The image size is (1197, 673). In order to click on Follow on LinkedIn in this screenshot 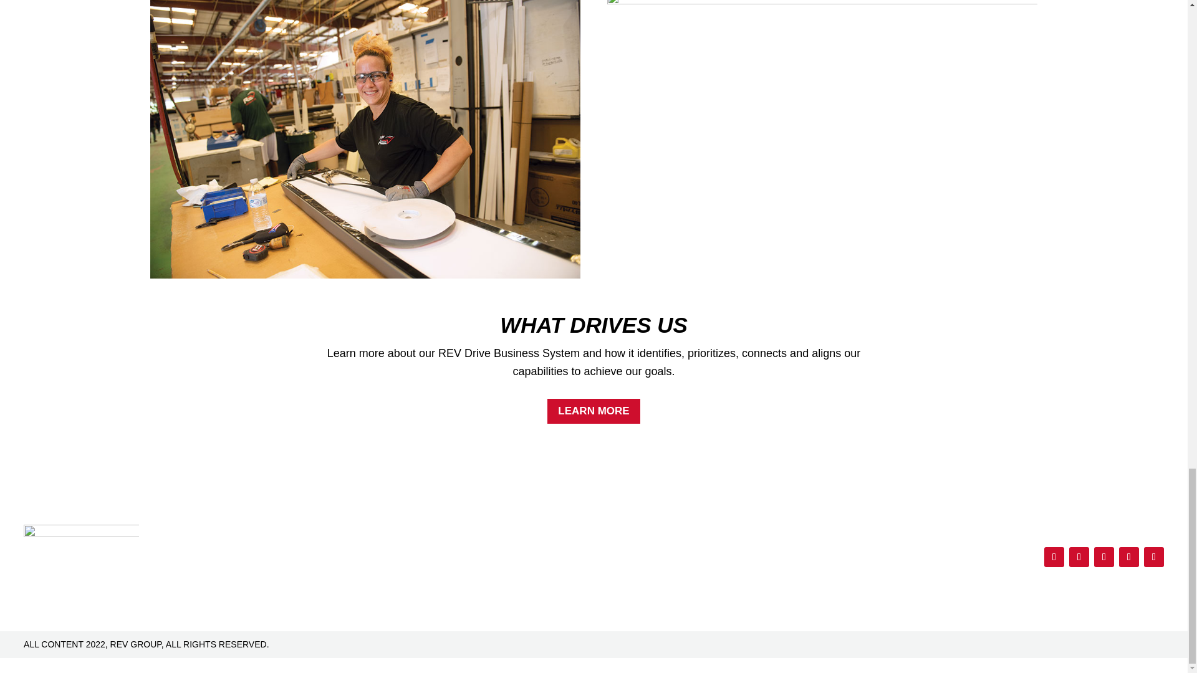, I will do `click(1153, 557)`.